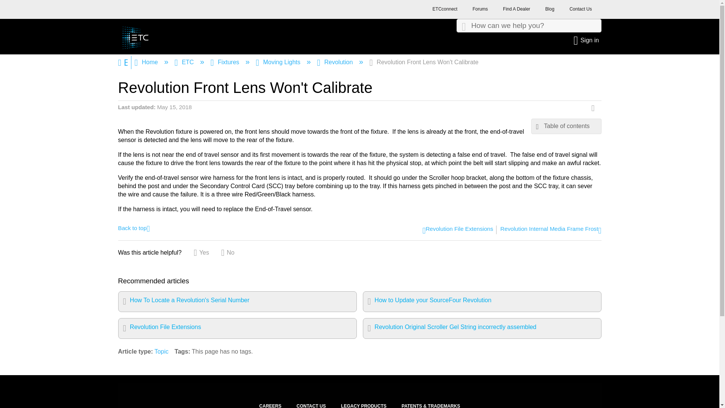  What do you see at coordinates (550, 11) in the screenshot?
I see `Blog` at bounding box center [550, 11].